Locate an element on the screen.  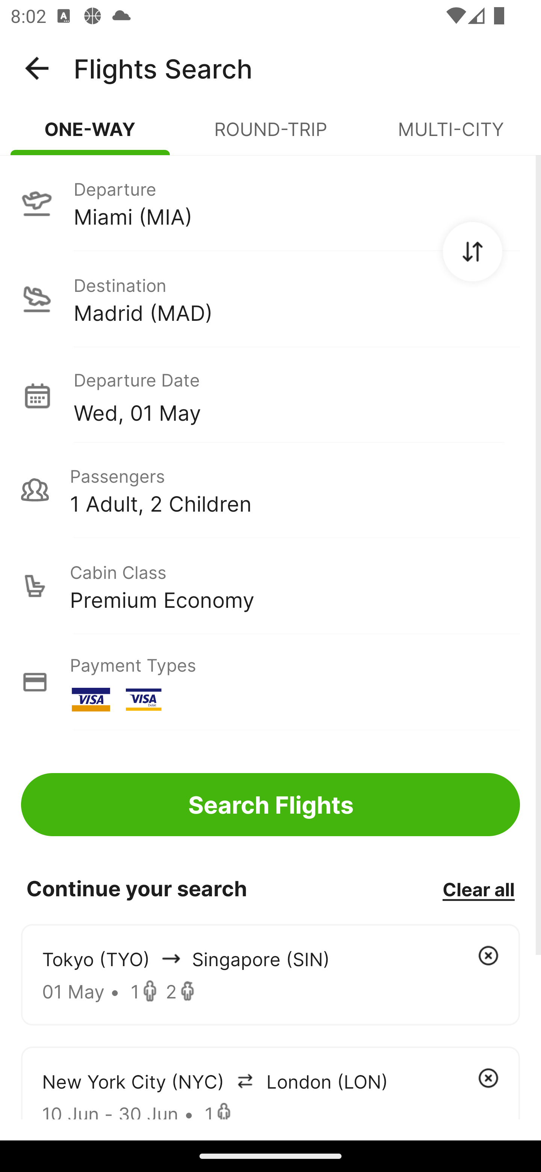
Departure Date Wed, 01 May is located at coordinates (296, 395).